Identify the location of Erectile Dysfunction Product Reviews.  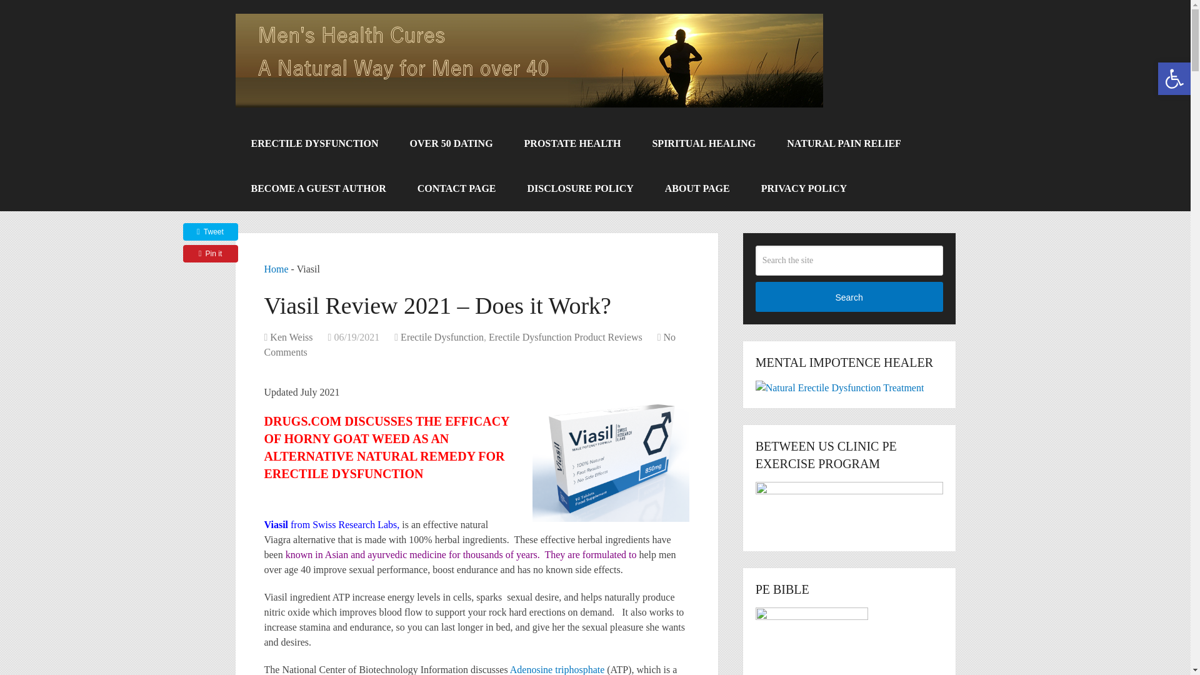
(565, 337).